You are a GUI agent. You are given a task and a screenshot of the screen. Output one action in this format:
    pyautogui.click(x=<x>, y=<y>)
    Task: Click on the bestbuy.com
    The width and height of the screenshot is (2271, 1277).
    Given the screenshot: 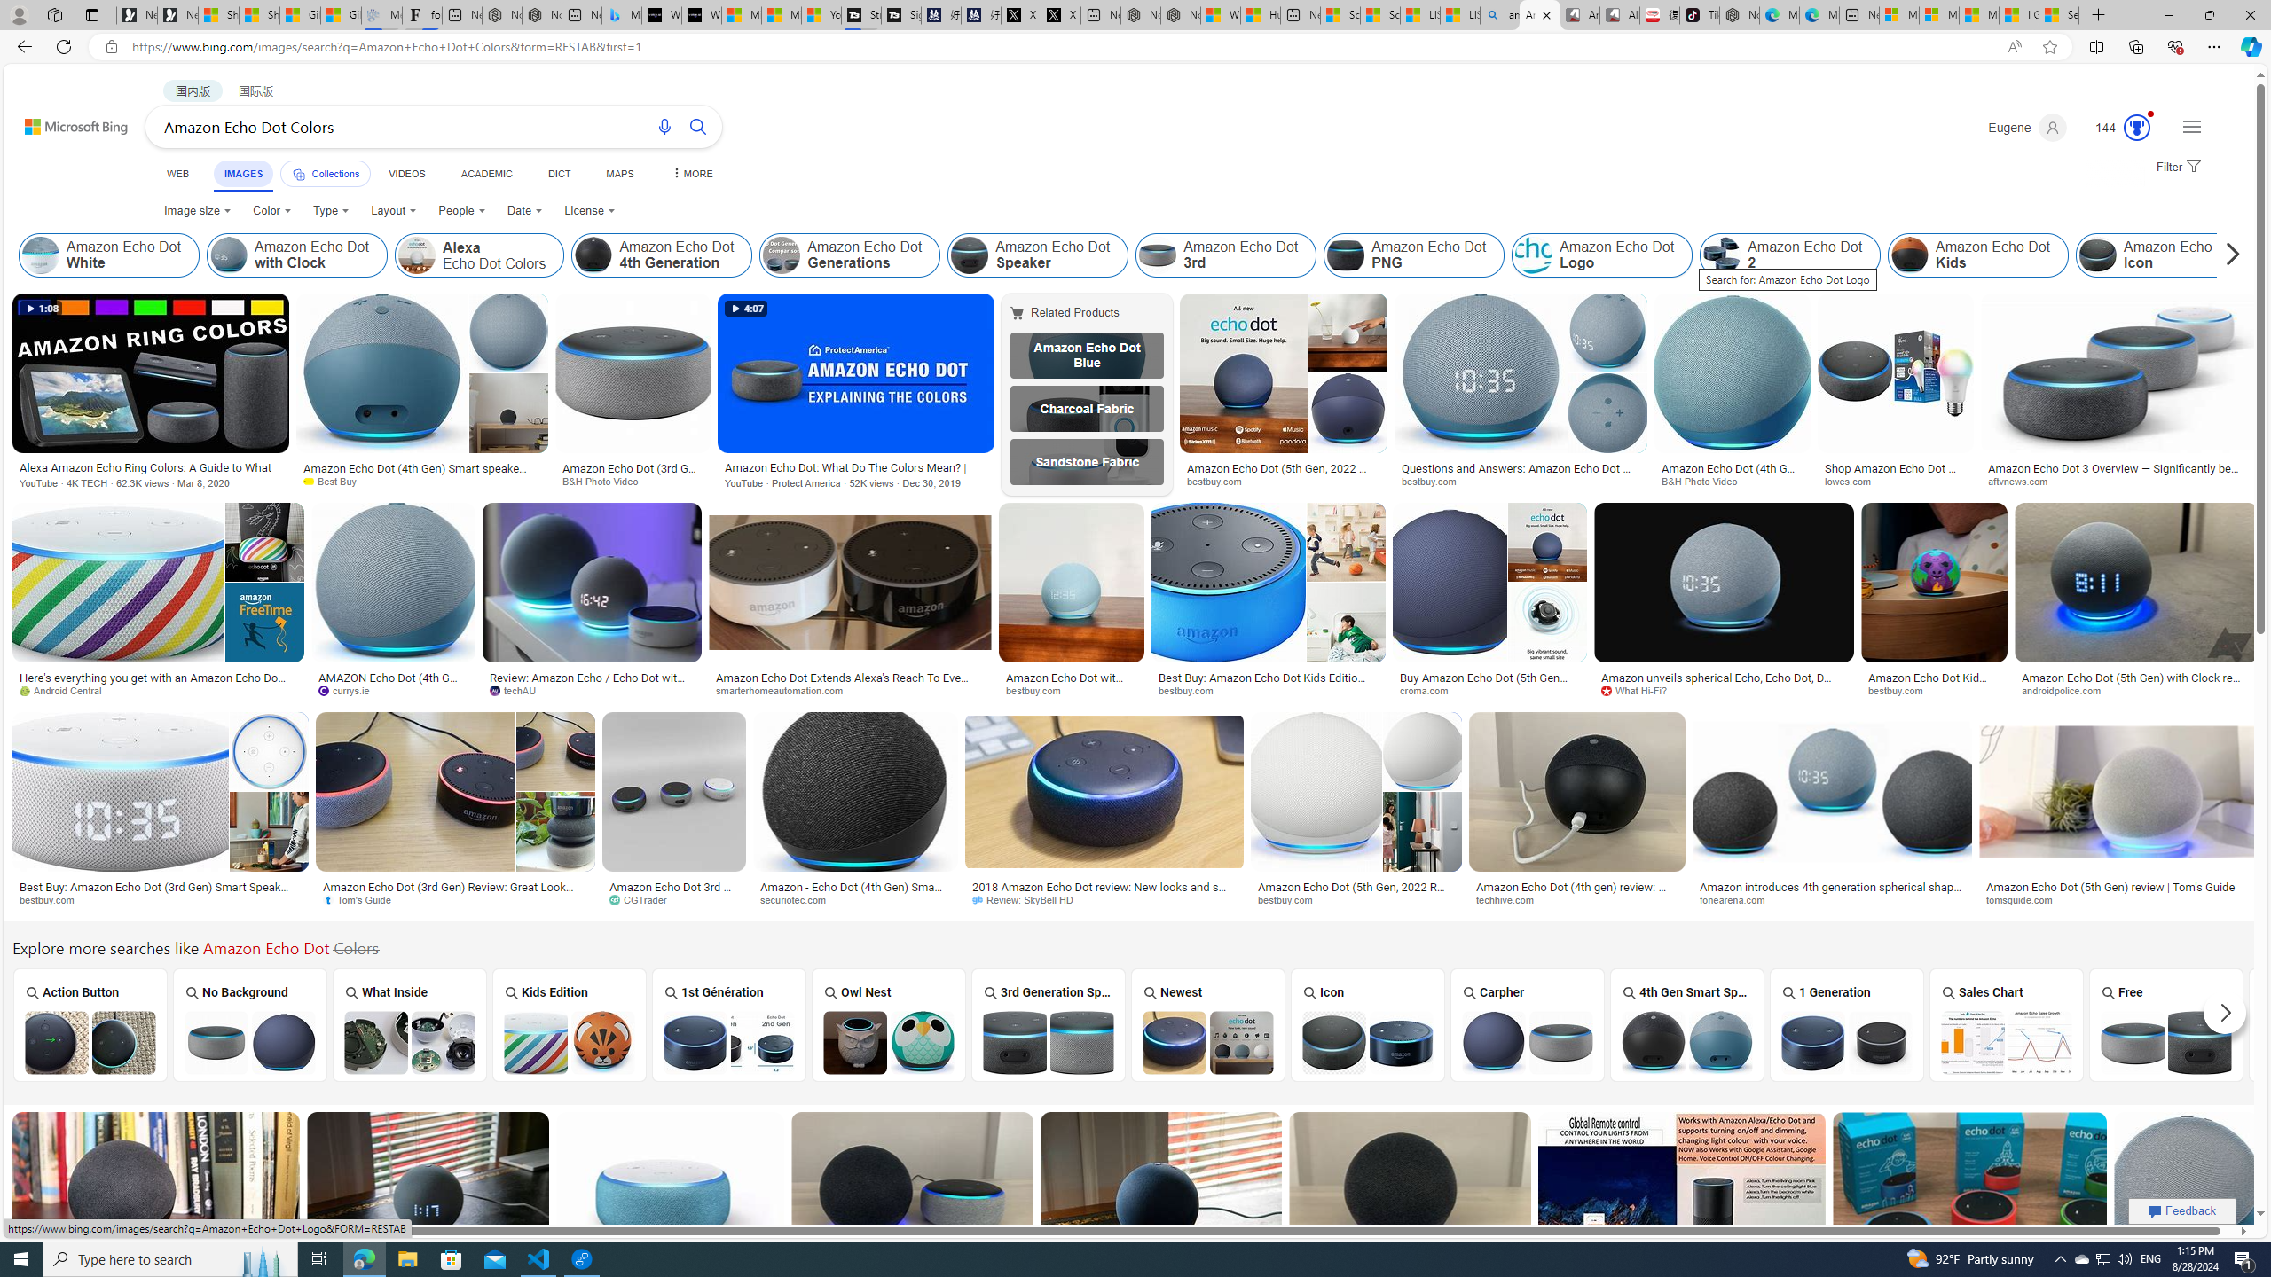 What is the action you would take?
    pyautogui.click(x=1292, y=899)
    